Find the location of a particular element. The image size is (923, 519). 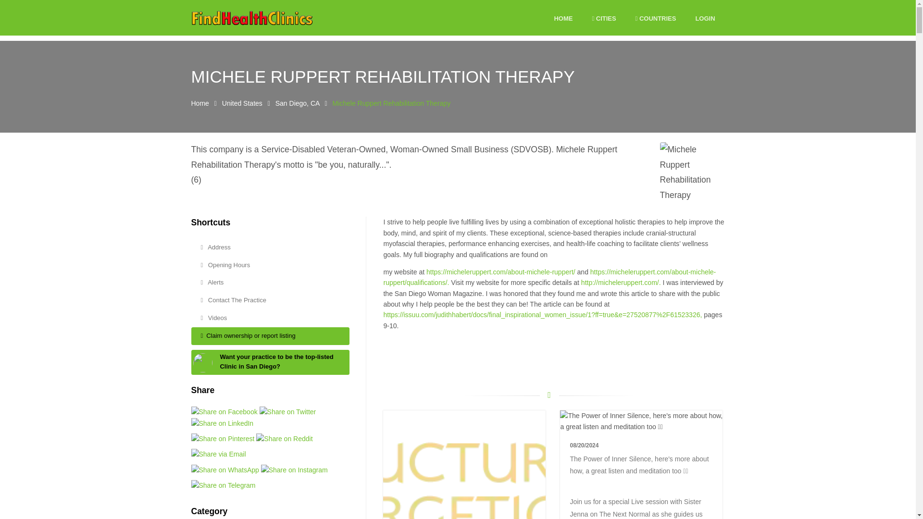

Alerts is located at coordinates (270, 283).